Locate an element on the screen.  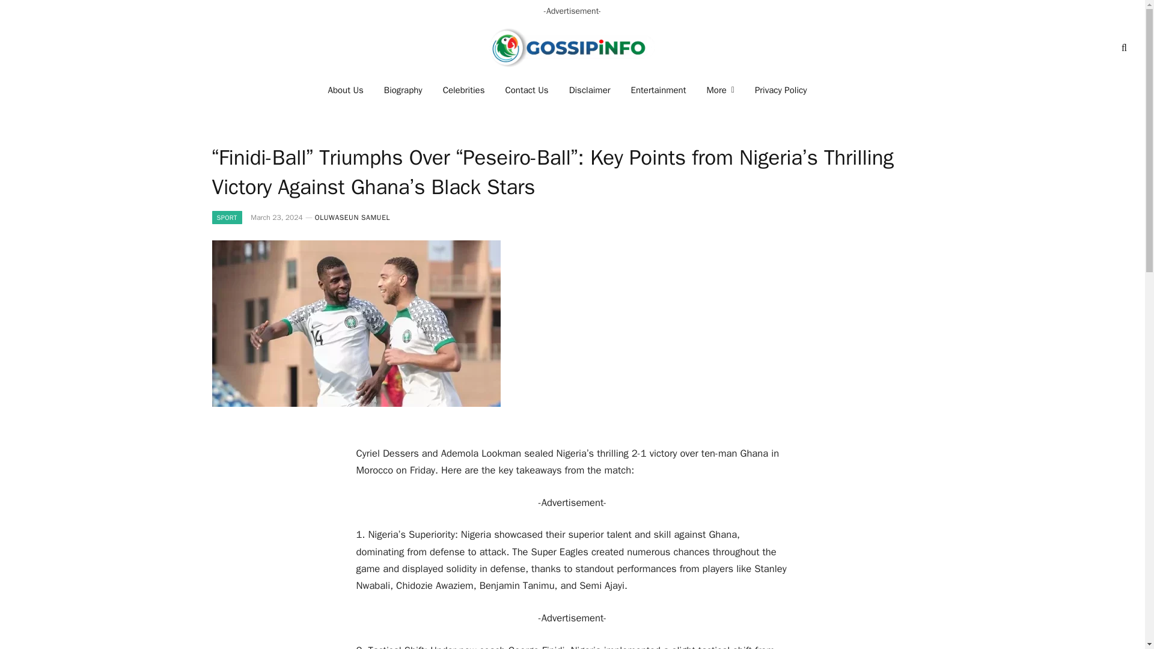
About Us is located at coordinates (346, 90).